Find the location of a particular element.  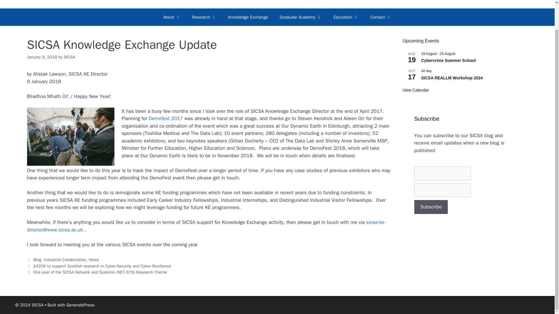

Subscribe is located at coordinates (431, 207).